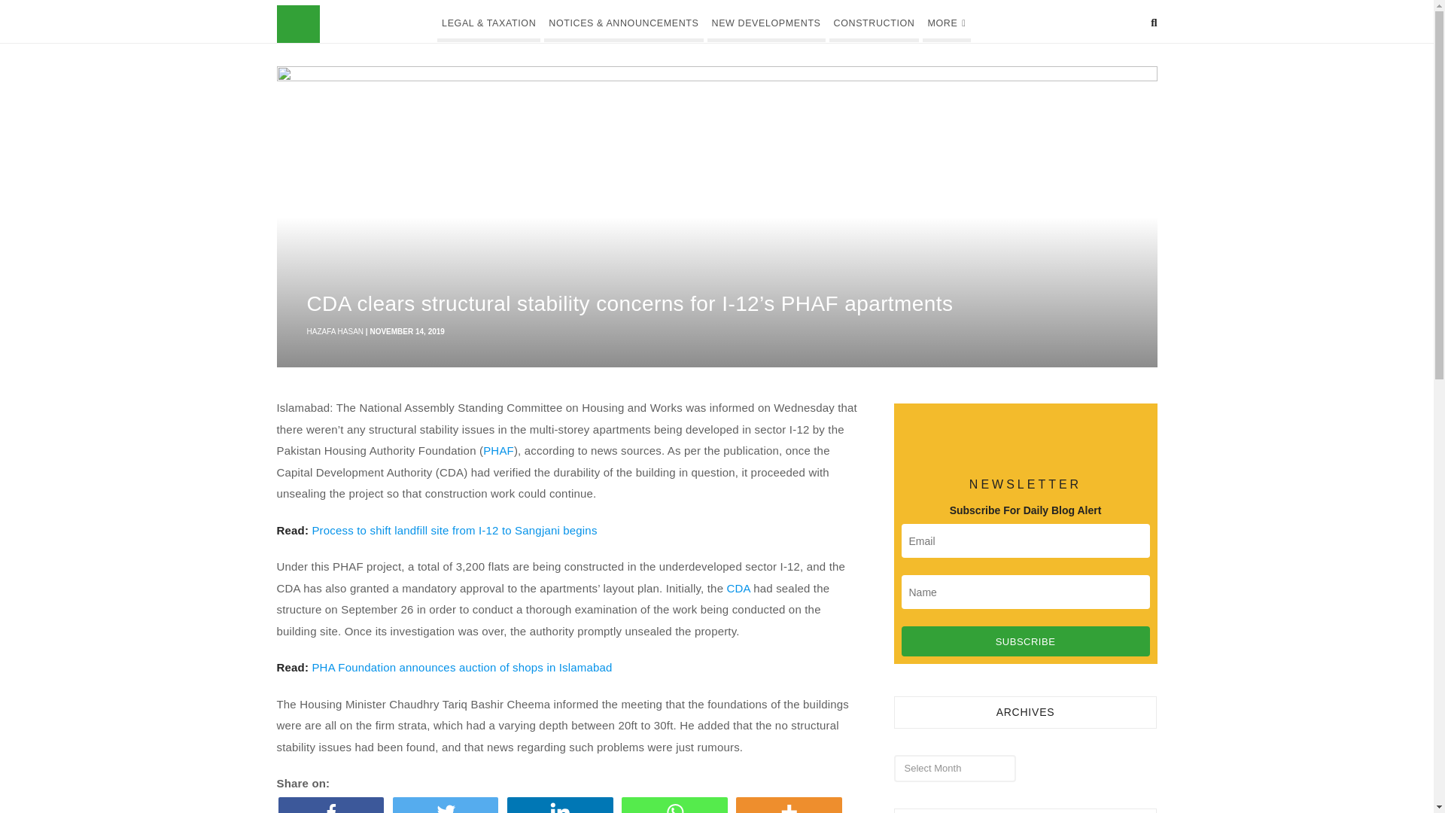  Describe the element at coordinates (461, 667) in the screenshot. I see `PHA Foundation announces auction of shops in Islamabad` at that location.